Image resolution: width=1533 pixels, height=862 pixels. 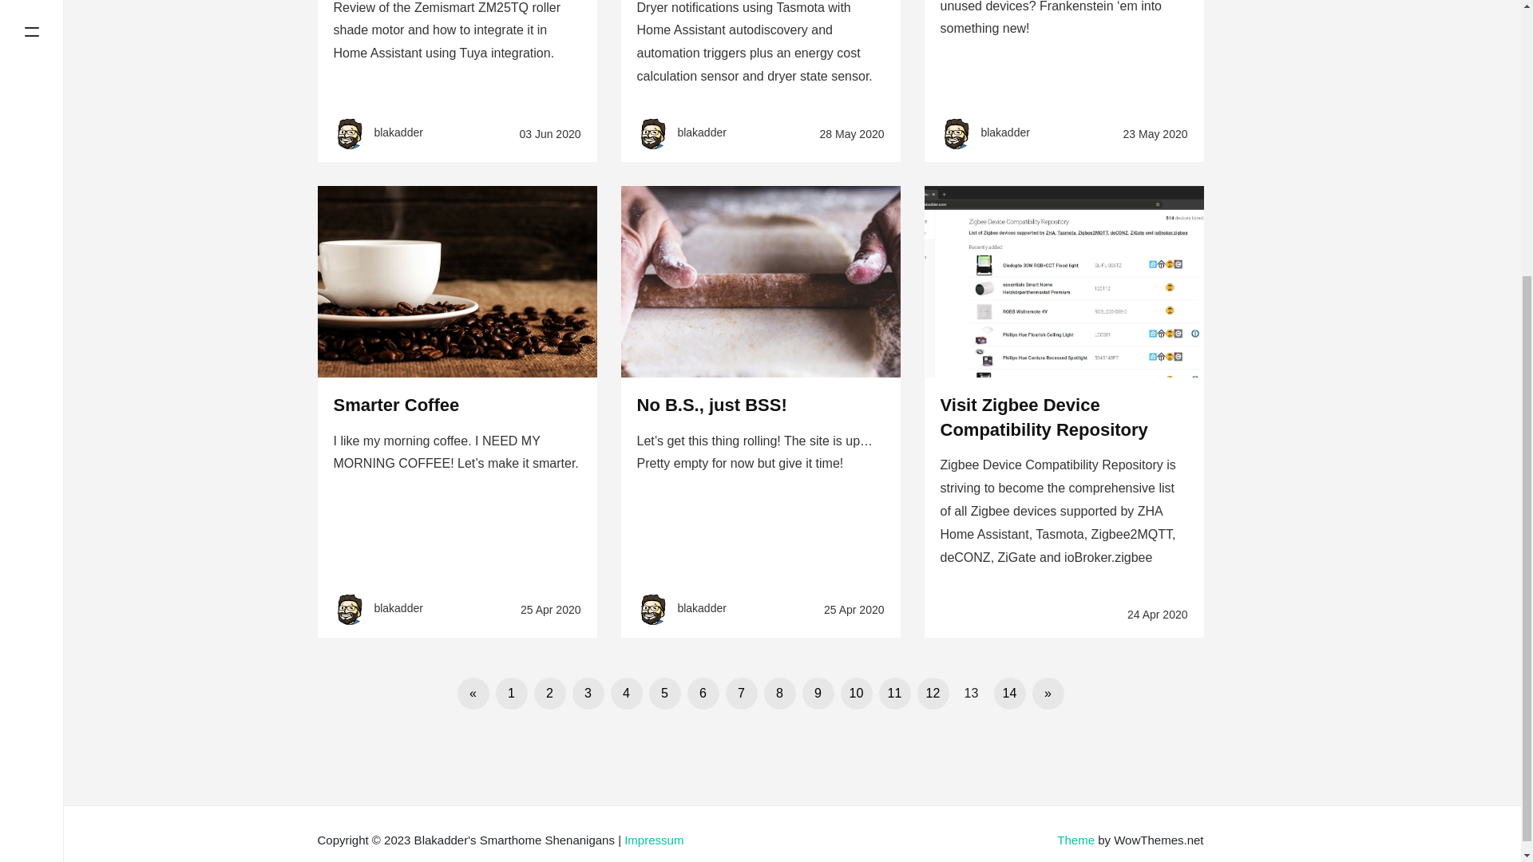 I want to click on 7, so click(x=741, y=693).